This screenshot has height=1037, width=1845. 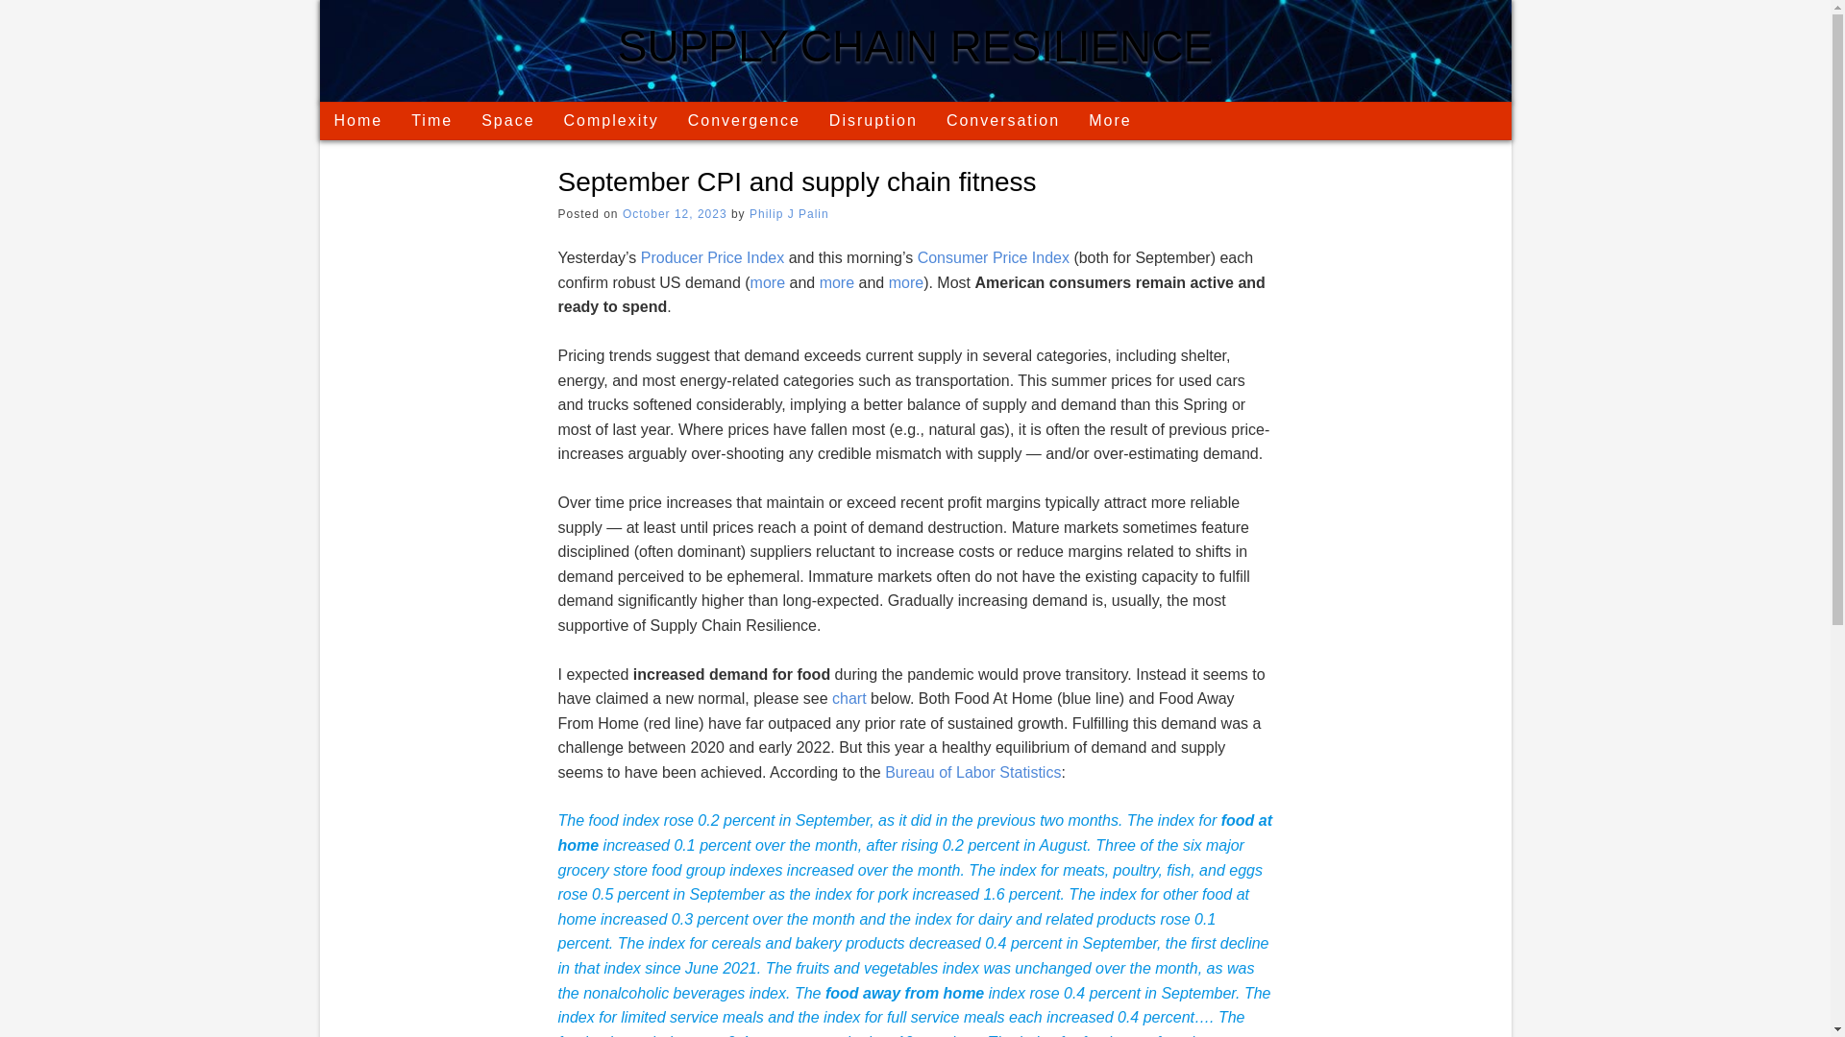 What do you see at coordinates (972, 772) in the screenshot?
I see `Bureau of Labor Statistics` at bounding box center [972, 772].